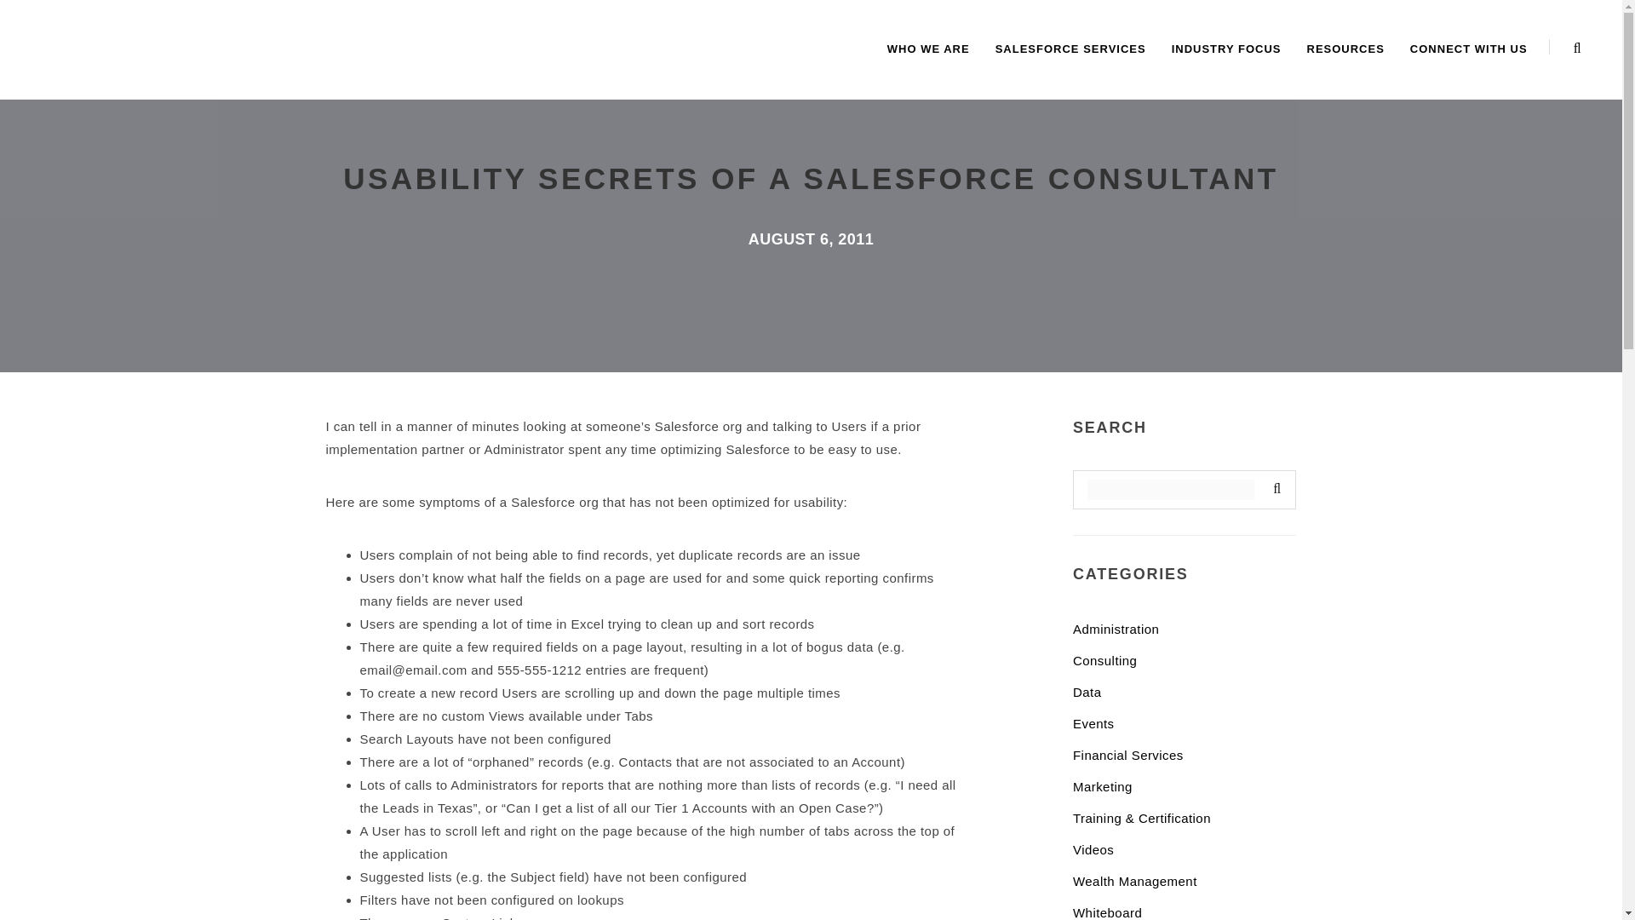 The image size is (1635, 920). What do you see at coordinates (1070, 49) in the screenshot?
I see `SALESFORCE SERVICES` at bounding box center [1070, 49].